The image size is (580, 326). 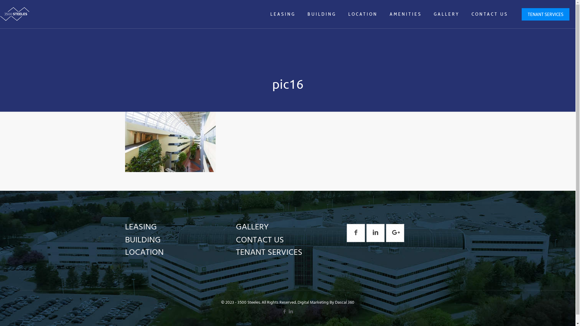 What do you see at coordinates (285, 312) in the screenshot?
I see `Facebook` at bounding box center [285, 312].